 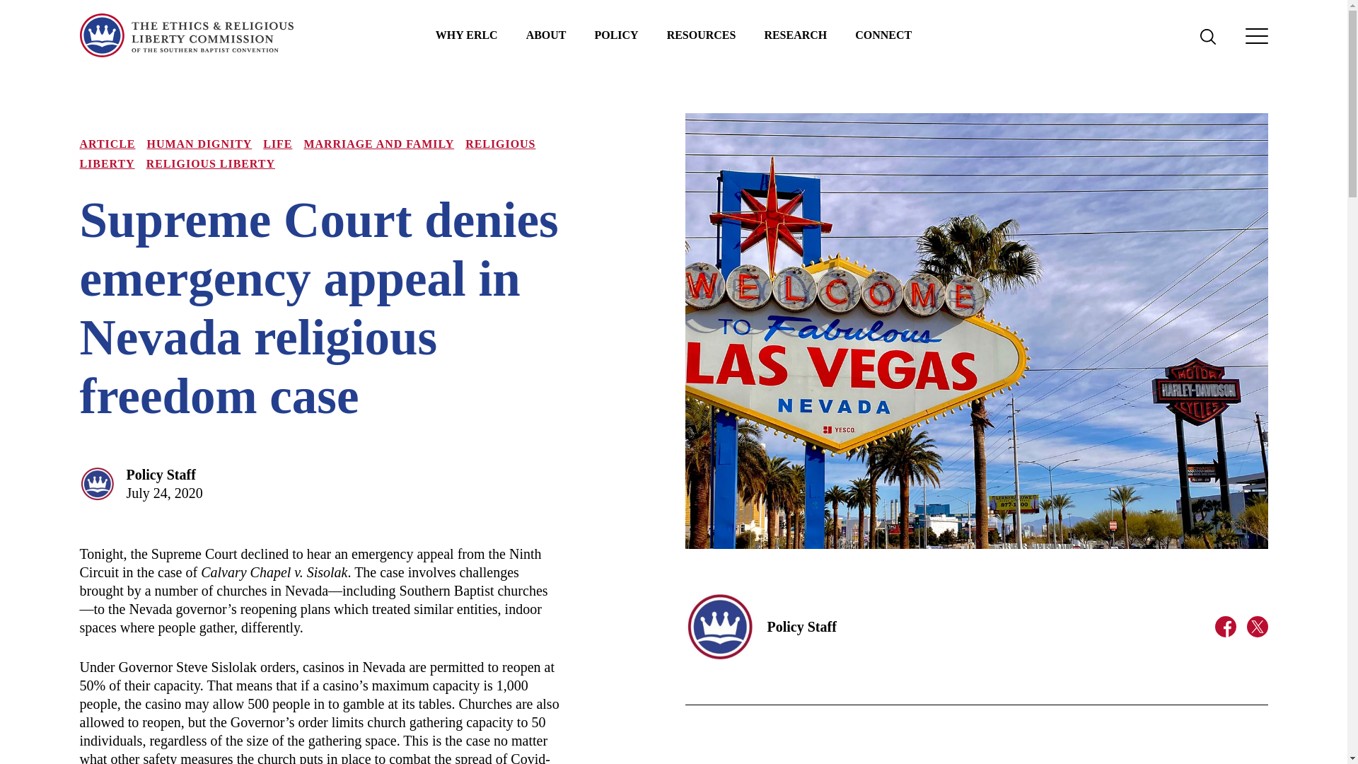 What do you see at coordinates (161, 474) in the screenshot?
I see `Policy Staff` at bounding box center [161, 474].